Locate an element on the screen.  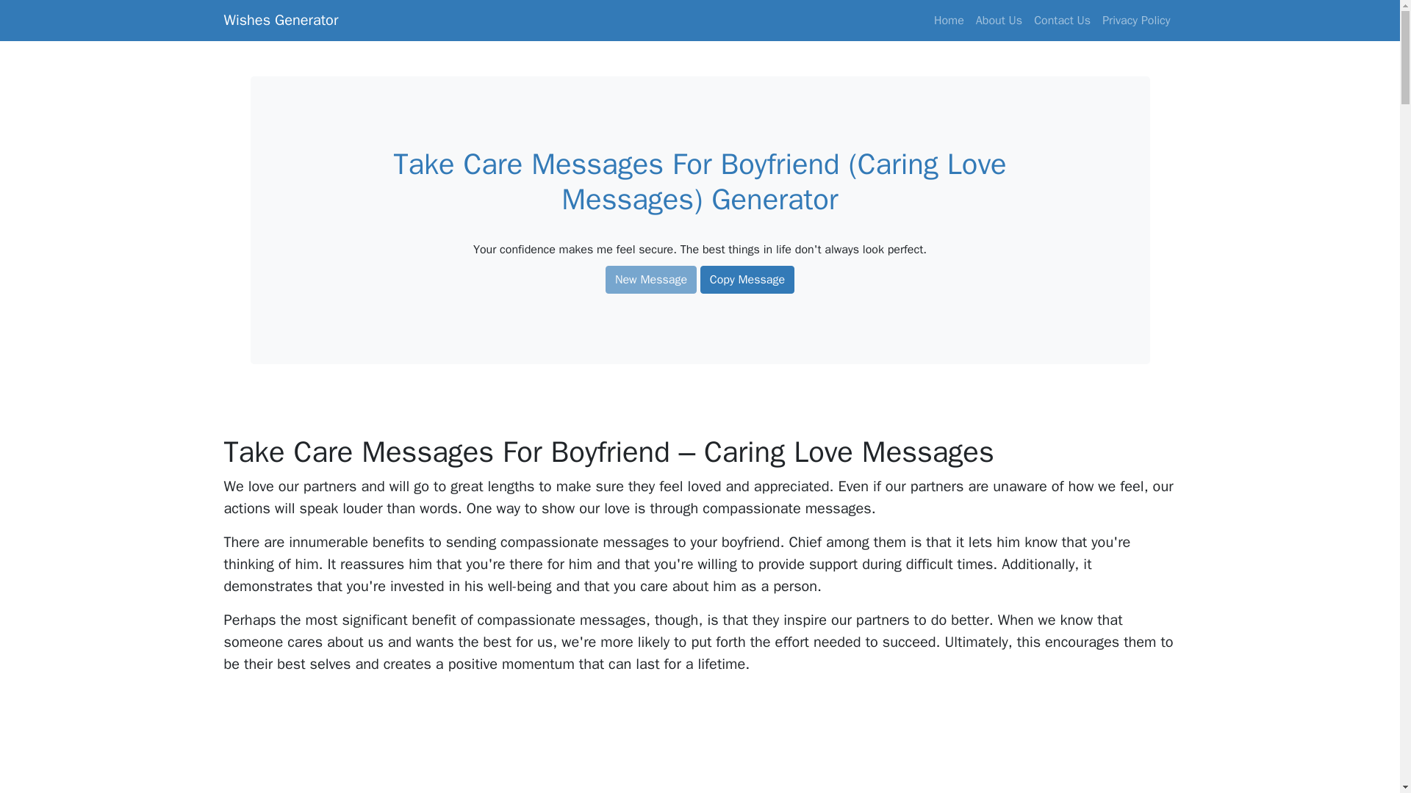
Copy Message is located at coordinates (747, 279).